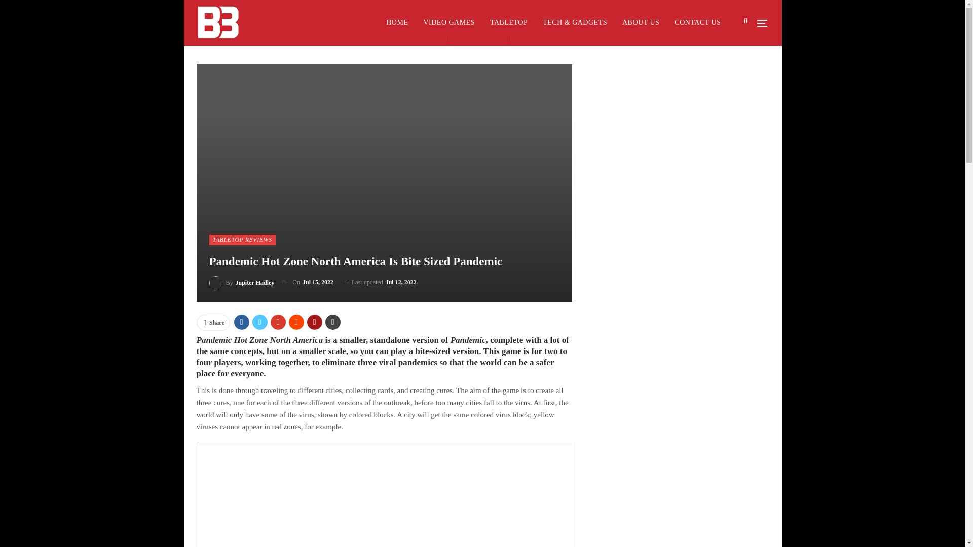 This screenshot has height=547, width=973. What do you see at coordinates (242, 239) in the screenshot?
I see `TABLETOP REVIEWS` at bounding box center [242, 239].